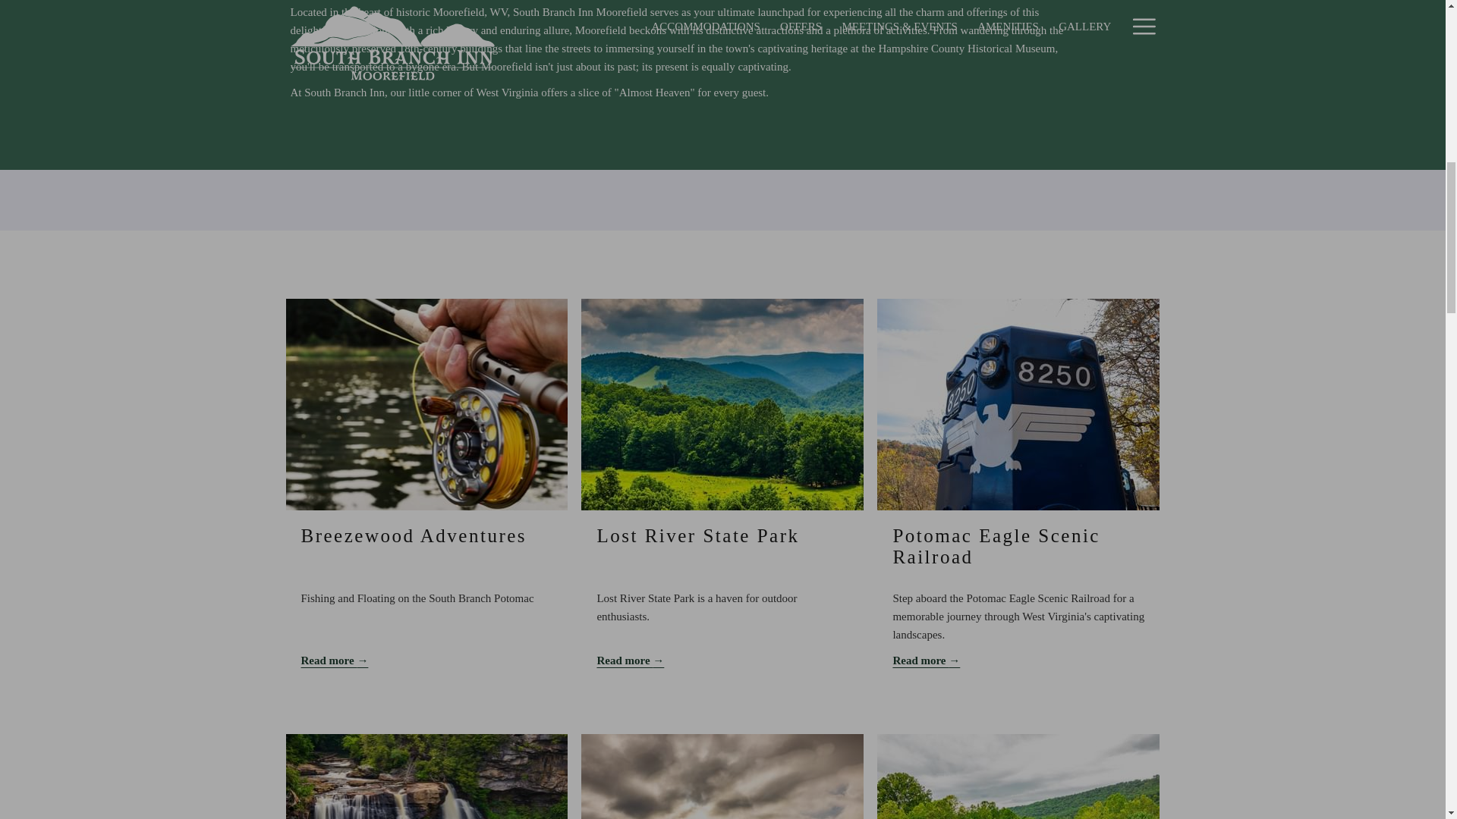 The width and height of the screenshot is (1457, 819). I want to click on Read more, so click(1018, 660).